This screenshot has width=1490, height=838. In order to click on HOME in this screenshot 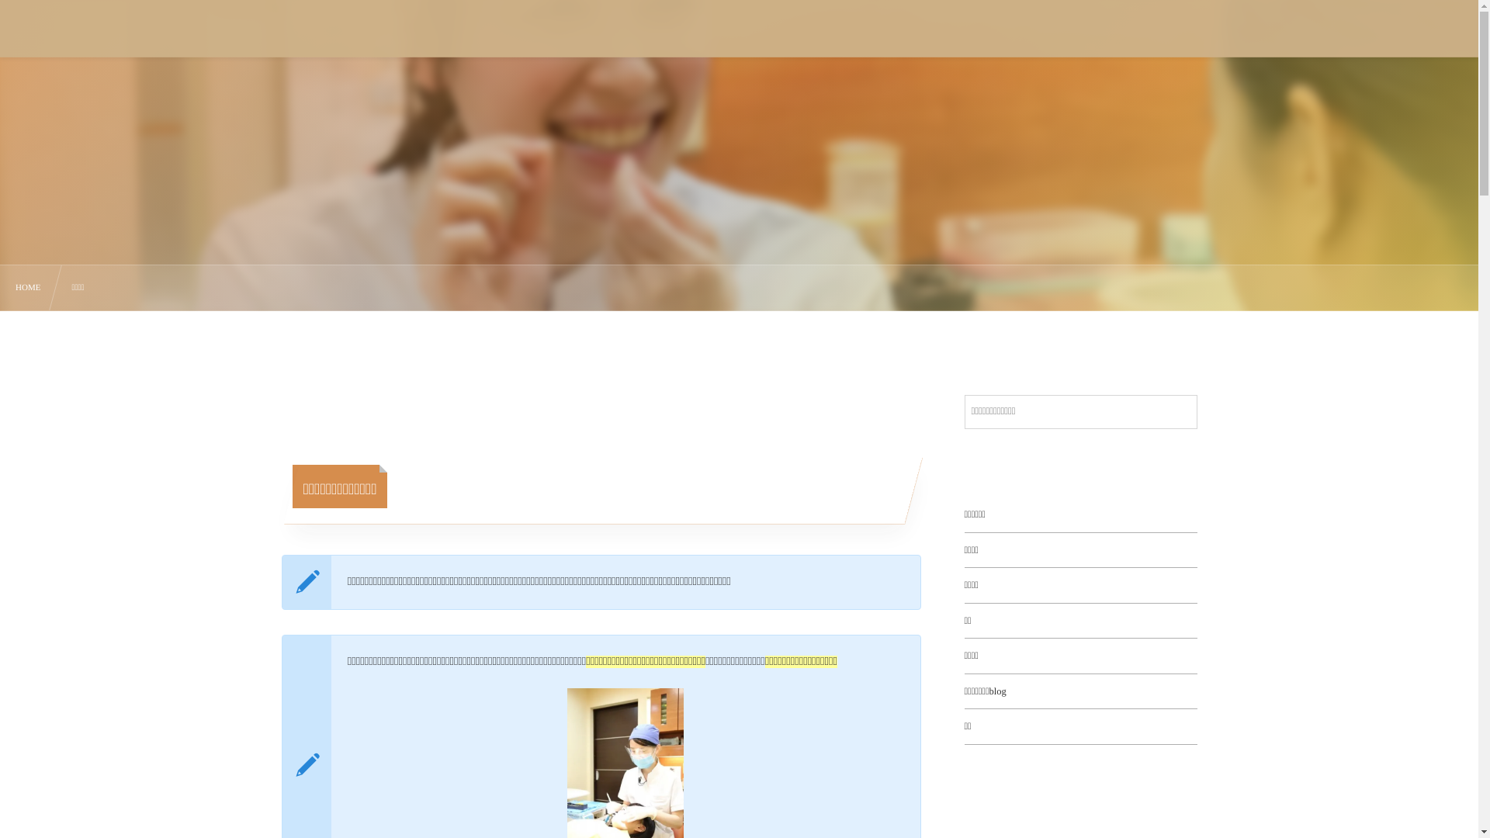, I will do `click(28, 289)`.